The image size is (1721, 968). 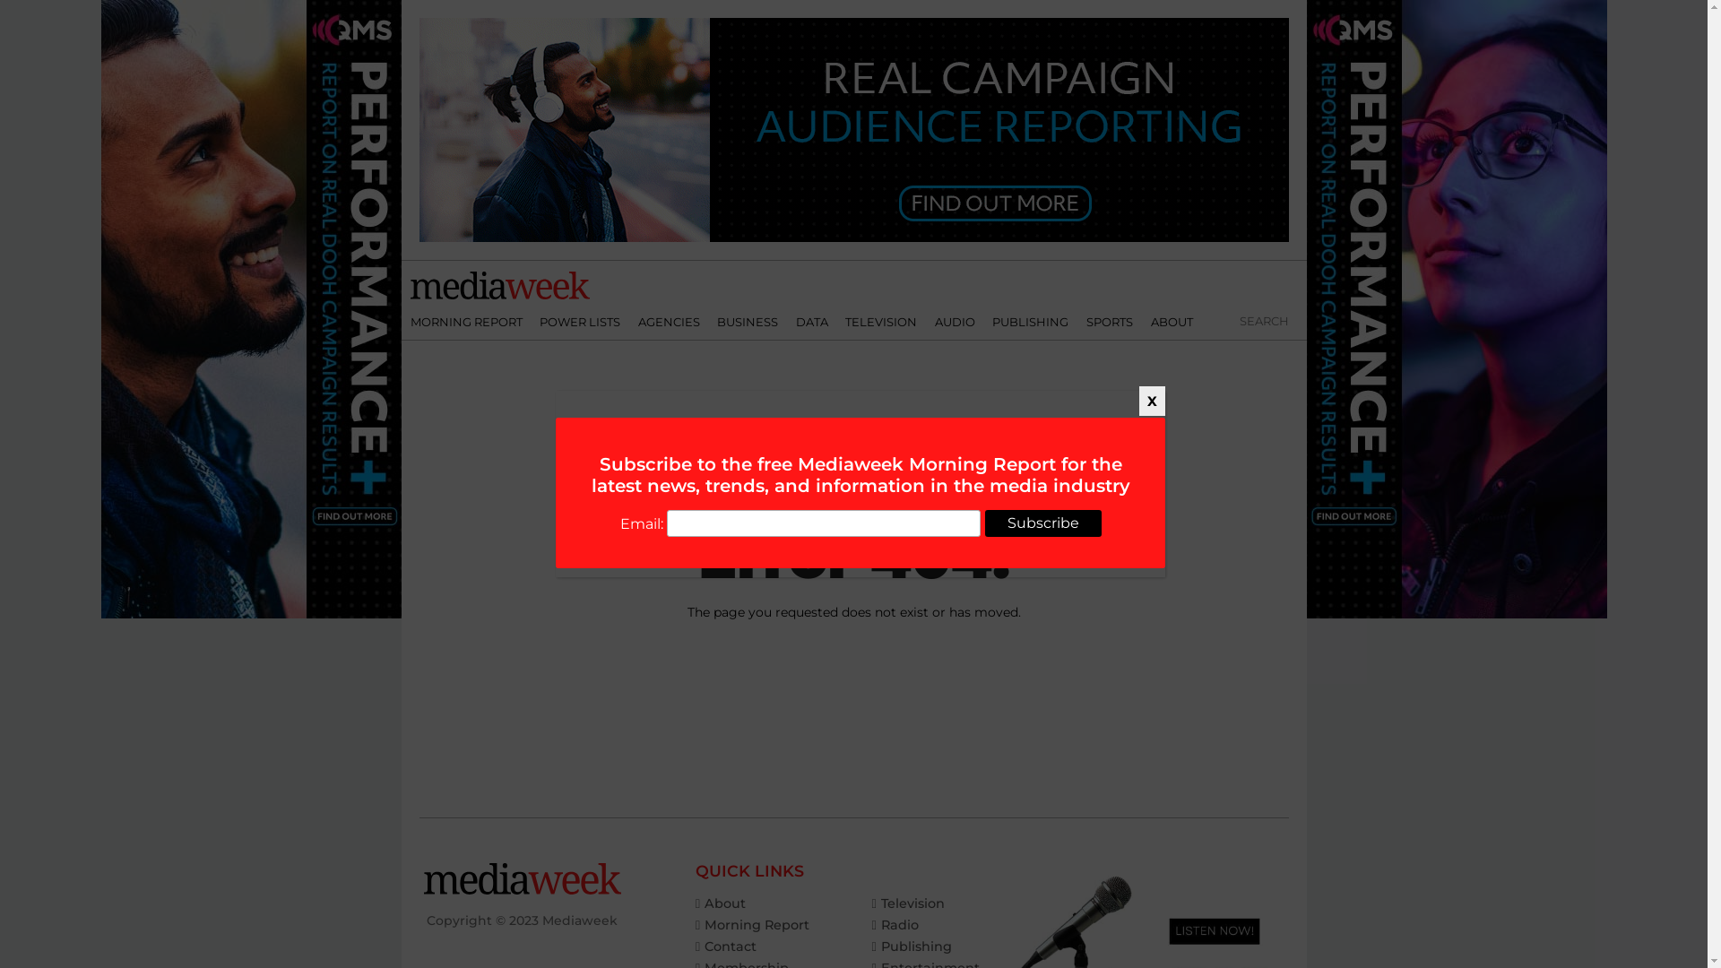 I want to click on X, so click(x=1153, y=402).